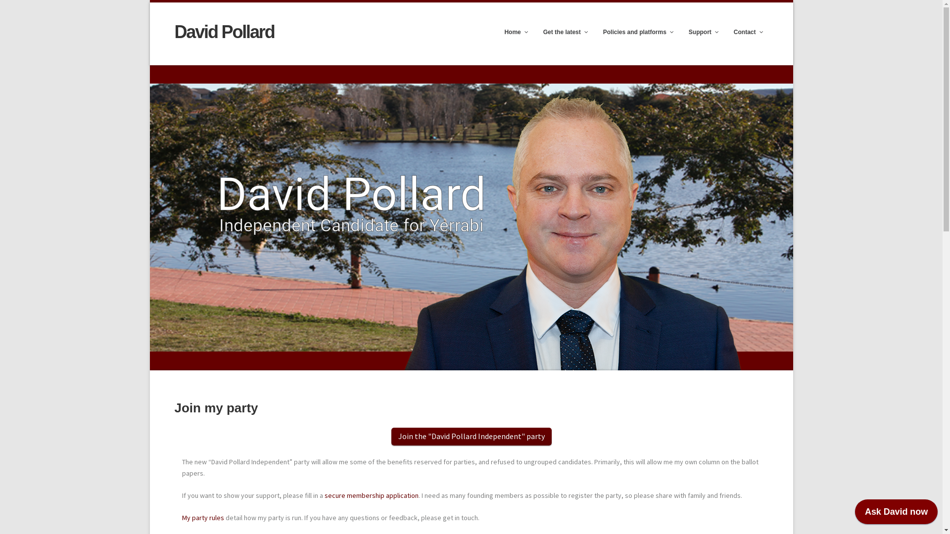 The width and height of the screenshot is (950, 534). Describe the element at coordinates (203, 518) in the screenshot. I see `My party rules` at that location.